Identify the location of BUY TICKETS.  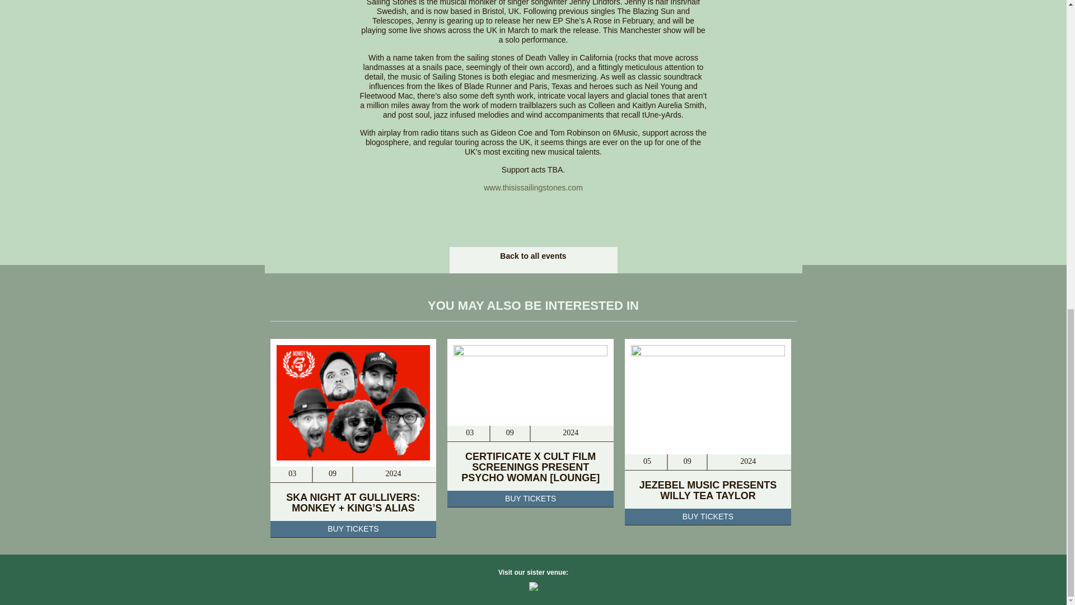
(353, 529).